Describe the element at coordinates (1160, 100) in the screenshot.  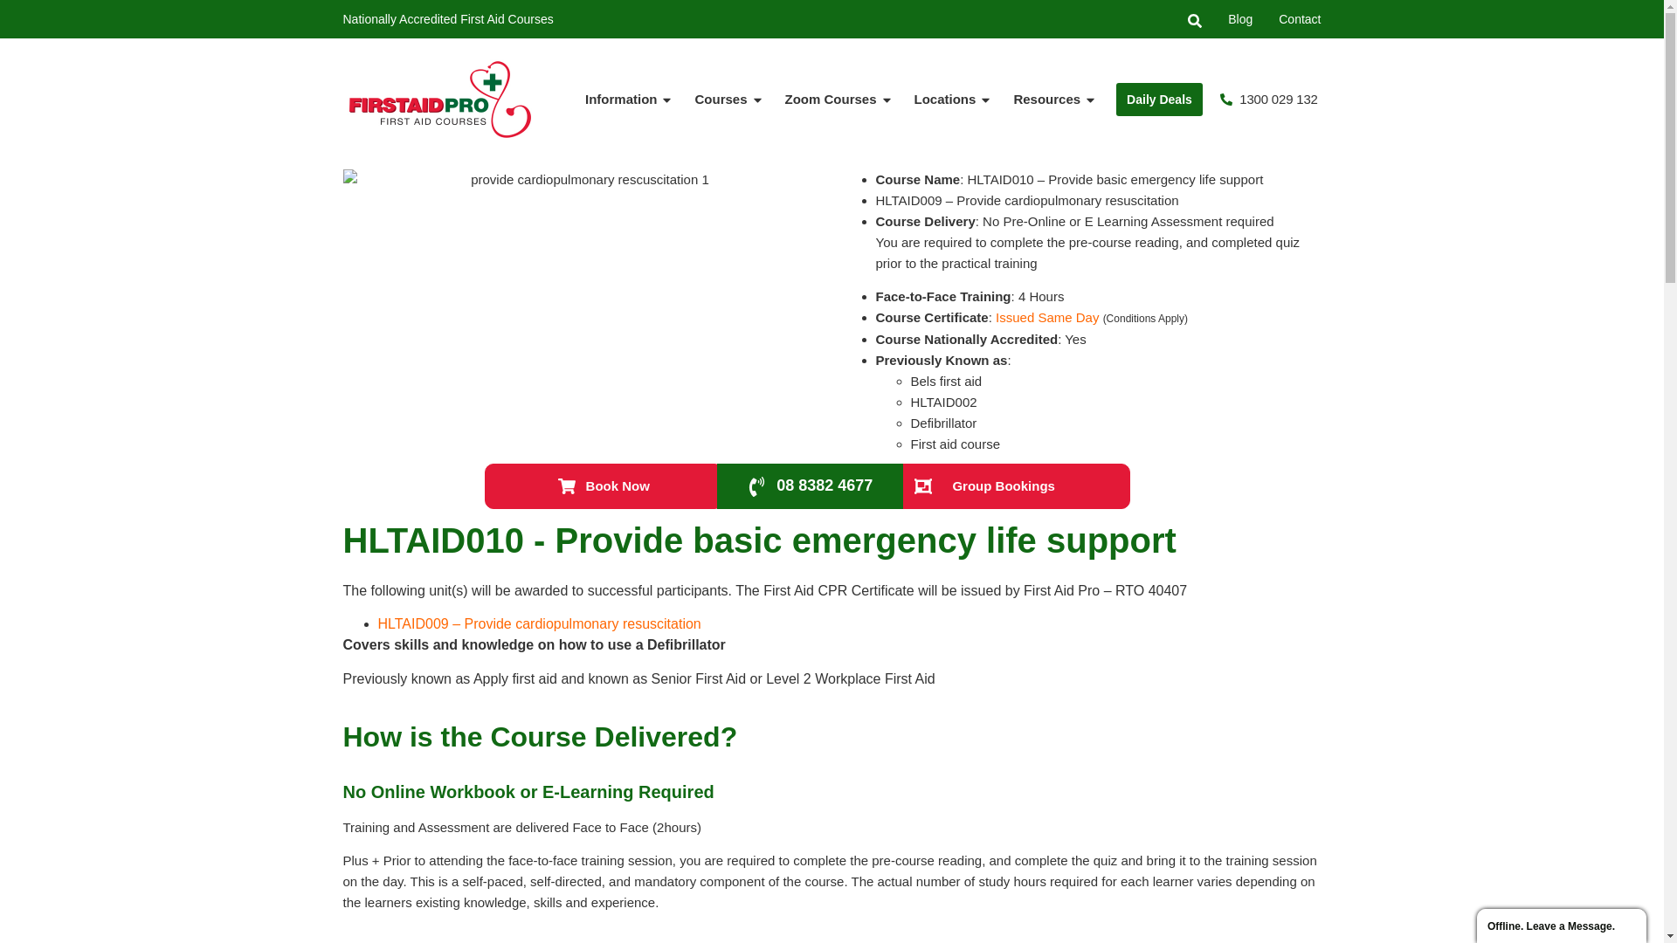
I see `Daily Deals` at that location.